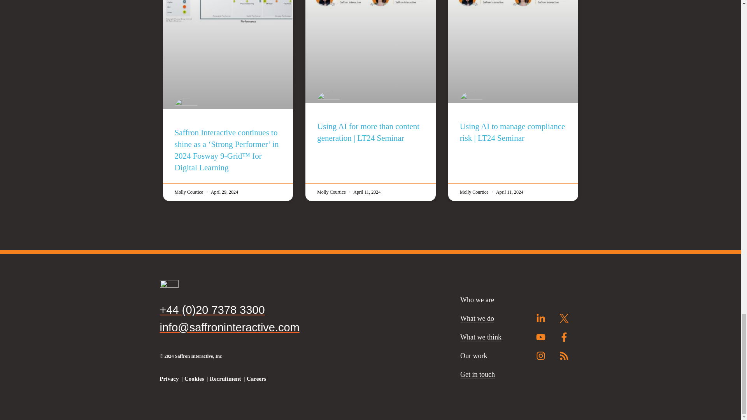 The height and width of the screenshot is (420, 747). Describe the element at coordinates (170, 379) in the screenshot. I see `Privacy` at that location.